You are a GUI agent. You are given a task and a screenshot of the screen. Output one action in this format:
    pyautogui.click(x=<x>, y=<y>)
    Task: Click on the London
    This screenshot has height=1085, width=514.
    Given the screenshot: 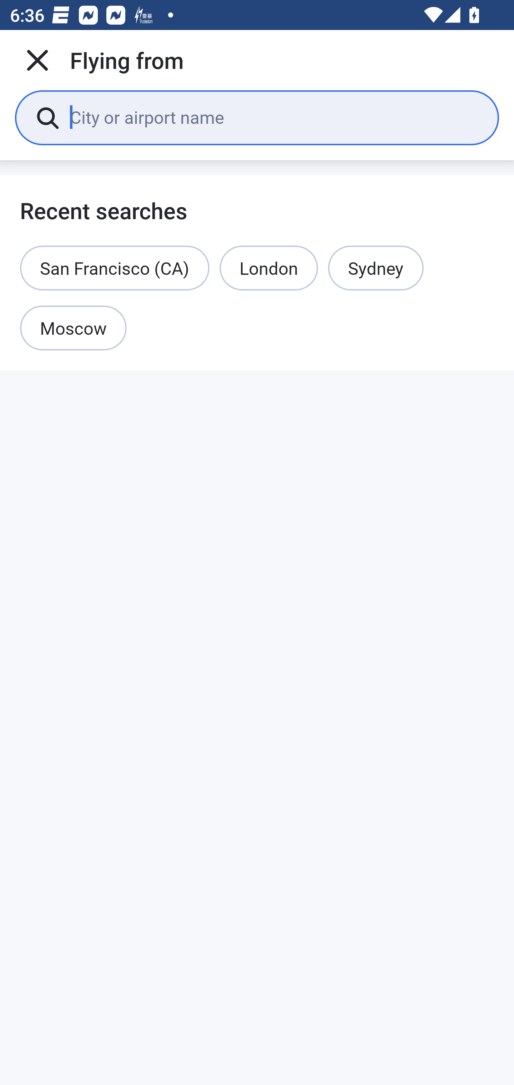 What is the action you would take?
    pyautogui.click(x=268, y=268)
    